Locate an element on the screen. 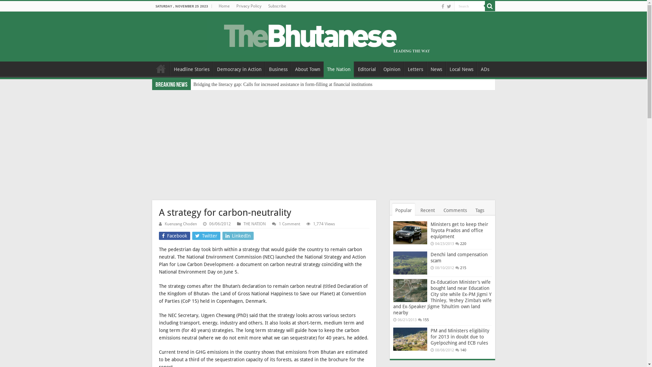  Denchi land compensation scam is located at coordinates (459, 258).